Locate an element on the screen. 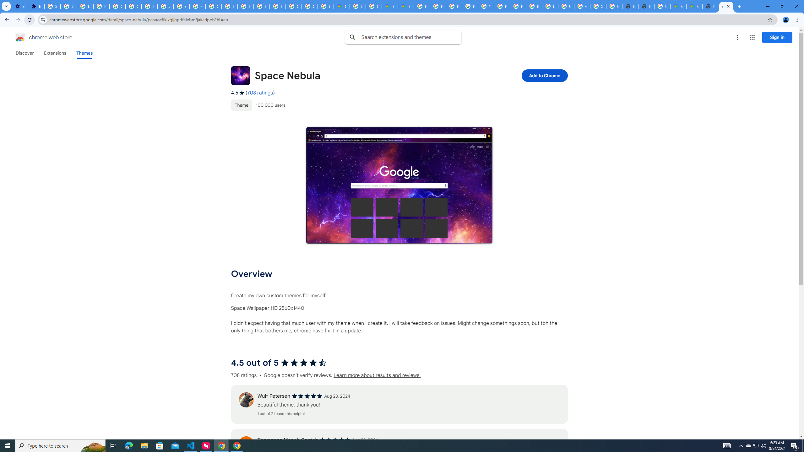 This screenshot has width=804, height=452. Item logo image for Space Nebula Space Nebula is located at coordinates (356, 75).